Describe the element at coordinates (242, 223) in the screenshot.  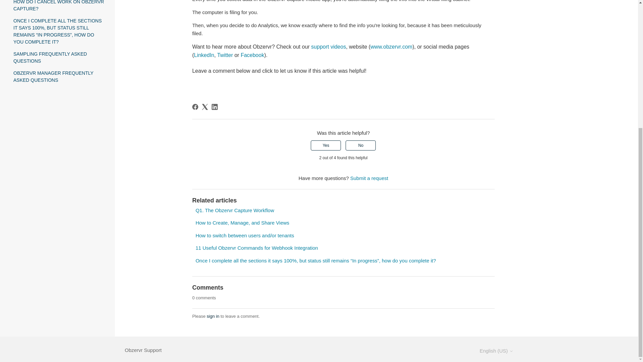
I see `How to Create, Manage, and Share Views` at that location.